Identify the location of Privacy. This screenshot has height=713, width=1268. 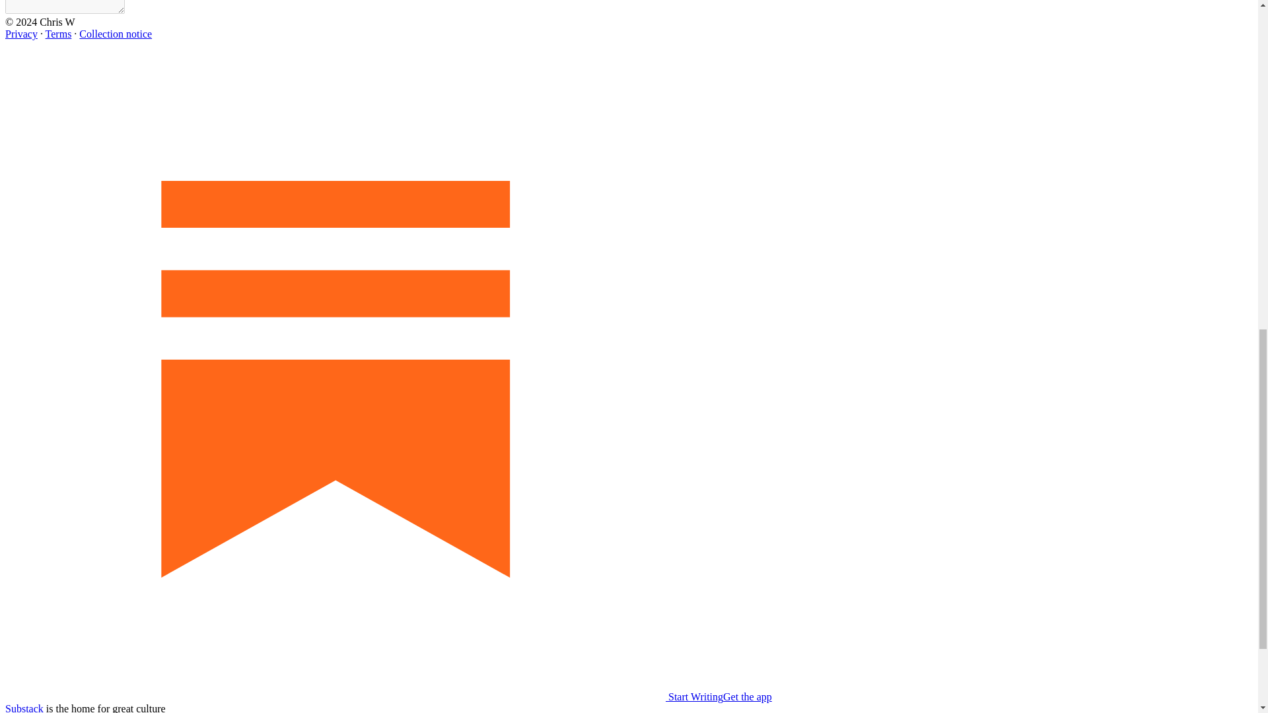
(21, 34).